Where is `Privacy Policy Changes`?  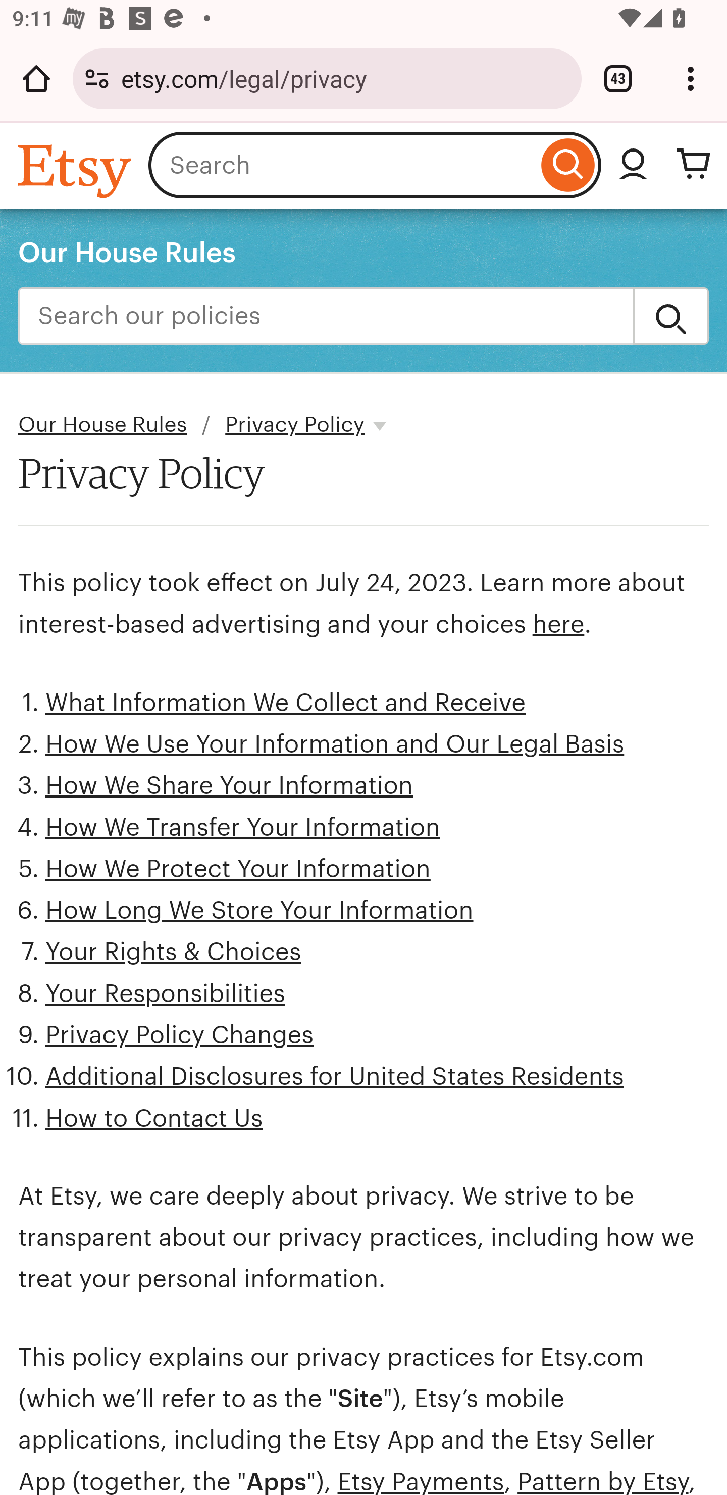 Privacy Policy Changes is located at coordinates (180, 1035).